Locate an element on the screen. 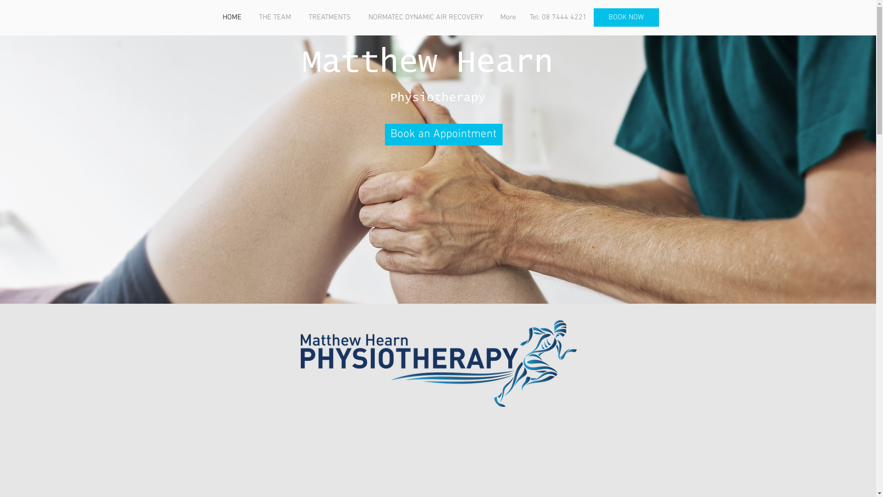 This screenshot has height=497, width=883. HOME is located at coordinates (234, 17).